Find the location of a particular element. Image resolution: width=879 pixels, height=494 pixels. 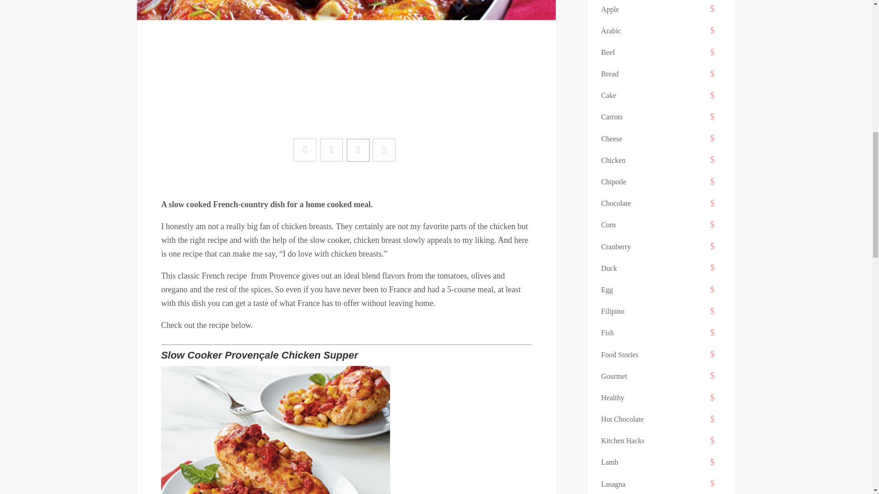

Cake is located at coordinates (608, 95).